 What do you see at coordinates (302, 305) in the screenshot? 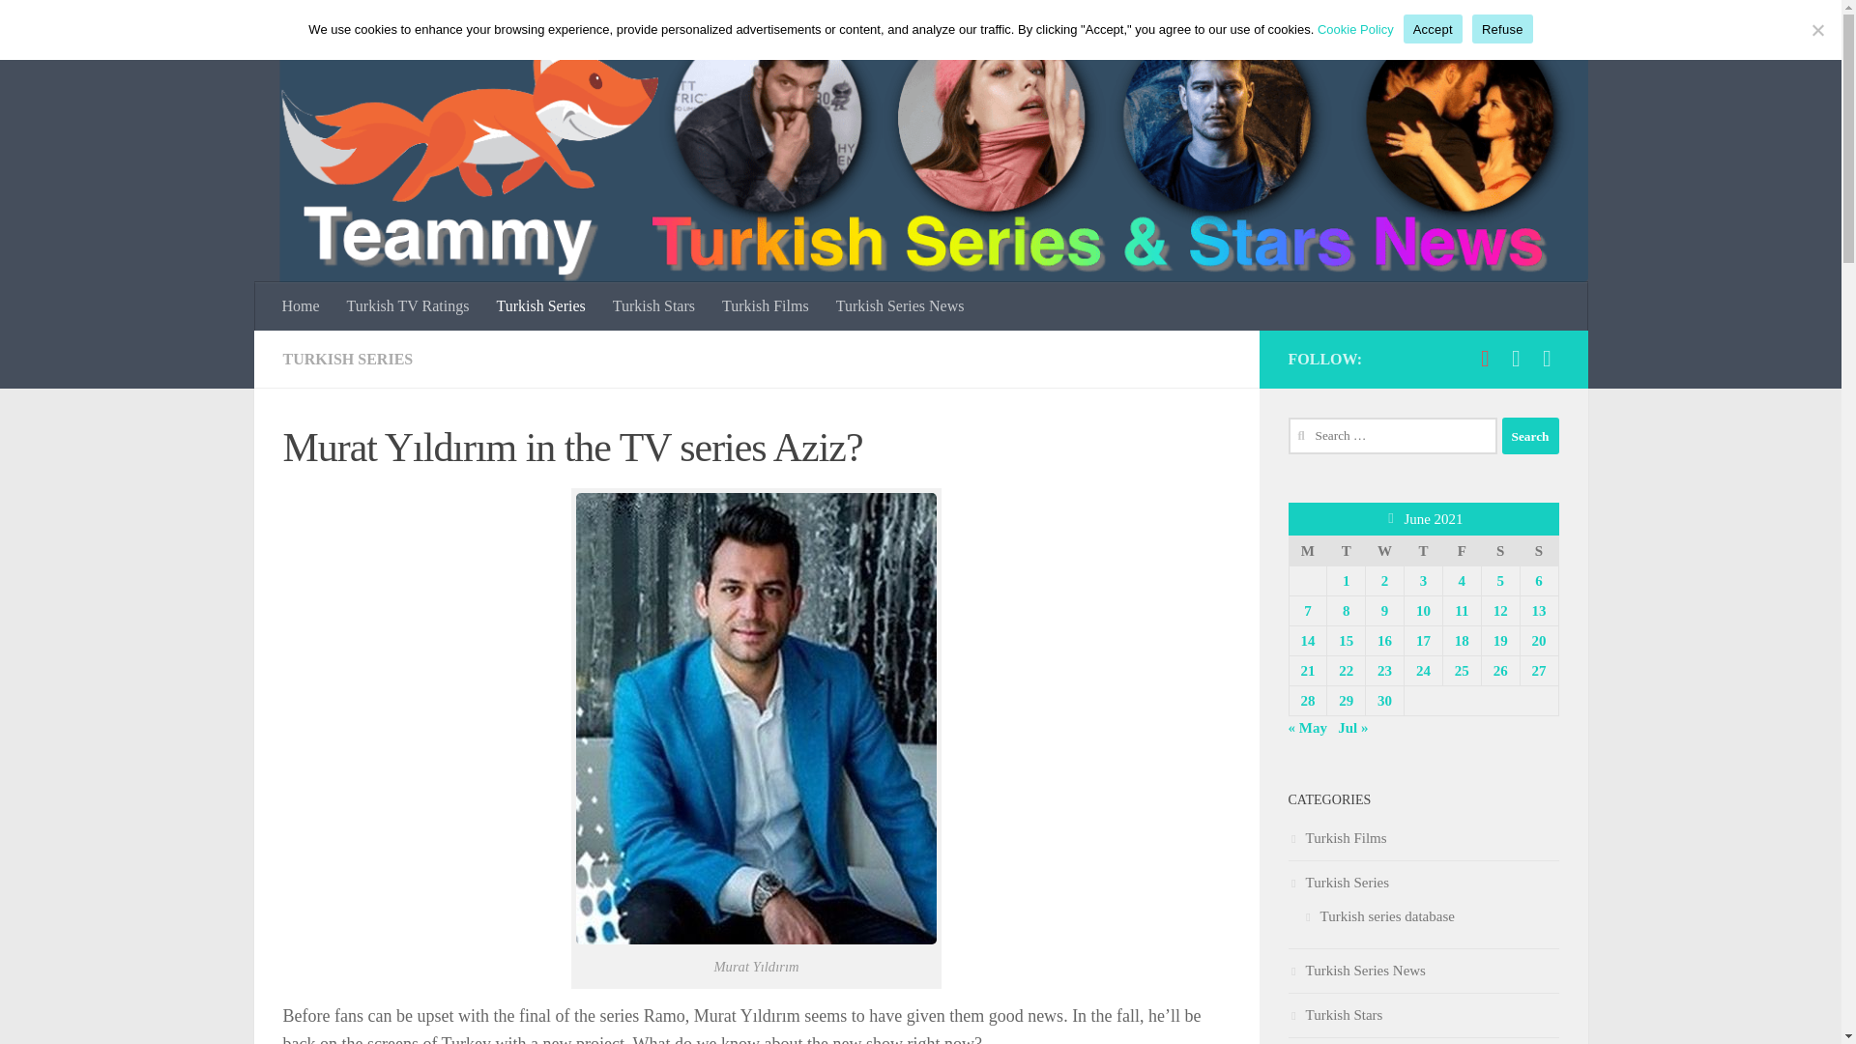
I see `Home` at bounding box center [302, 305].